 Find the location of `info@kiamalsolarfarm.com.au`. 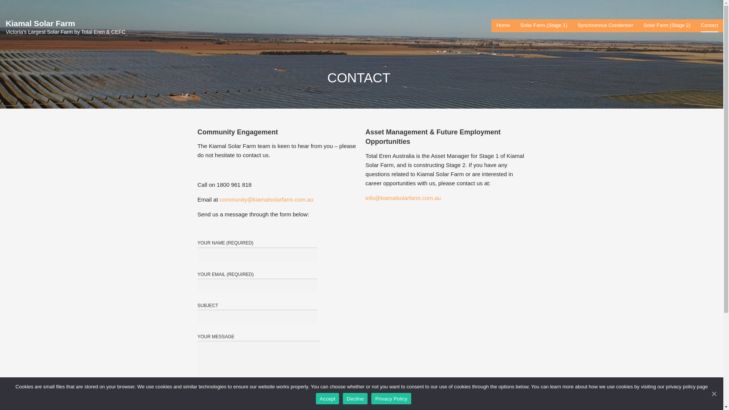

info@kiamalsolarfarm.com.au is located at coordinates (403, 198).